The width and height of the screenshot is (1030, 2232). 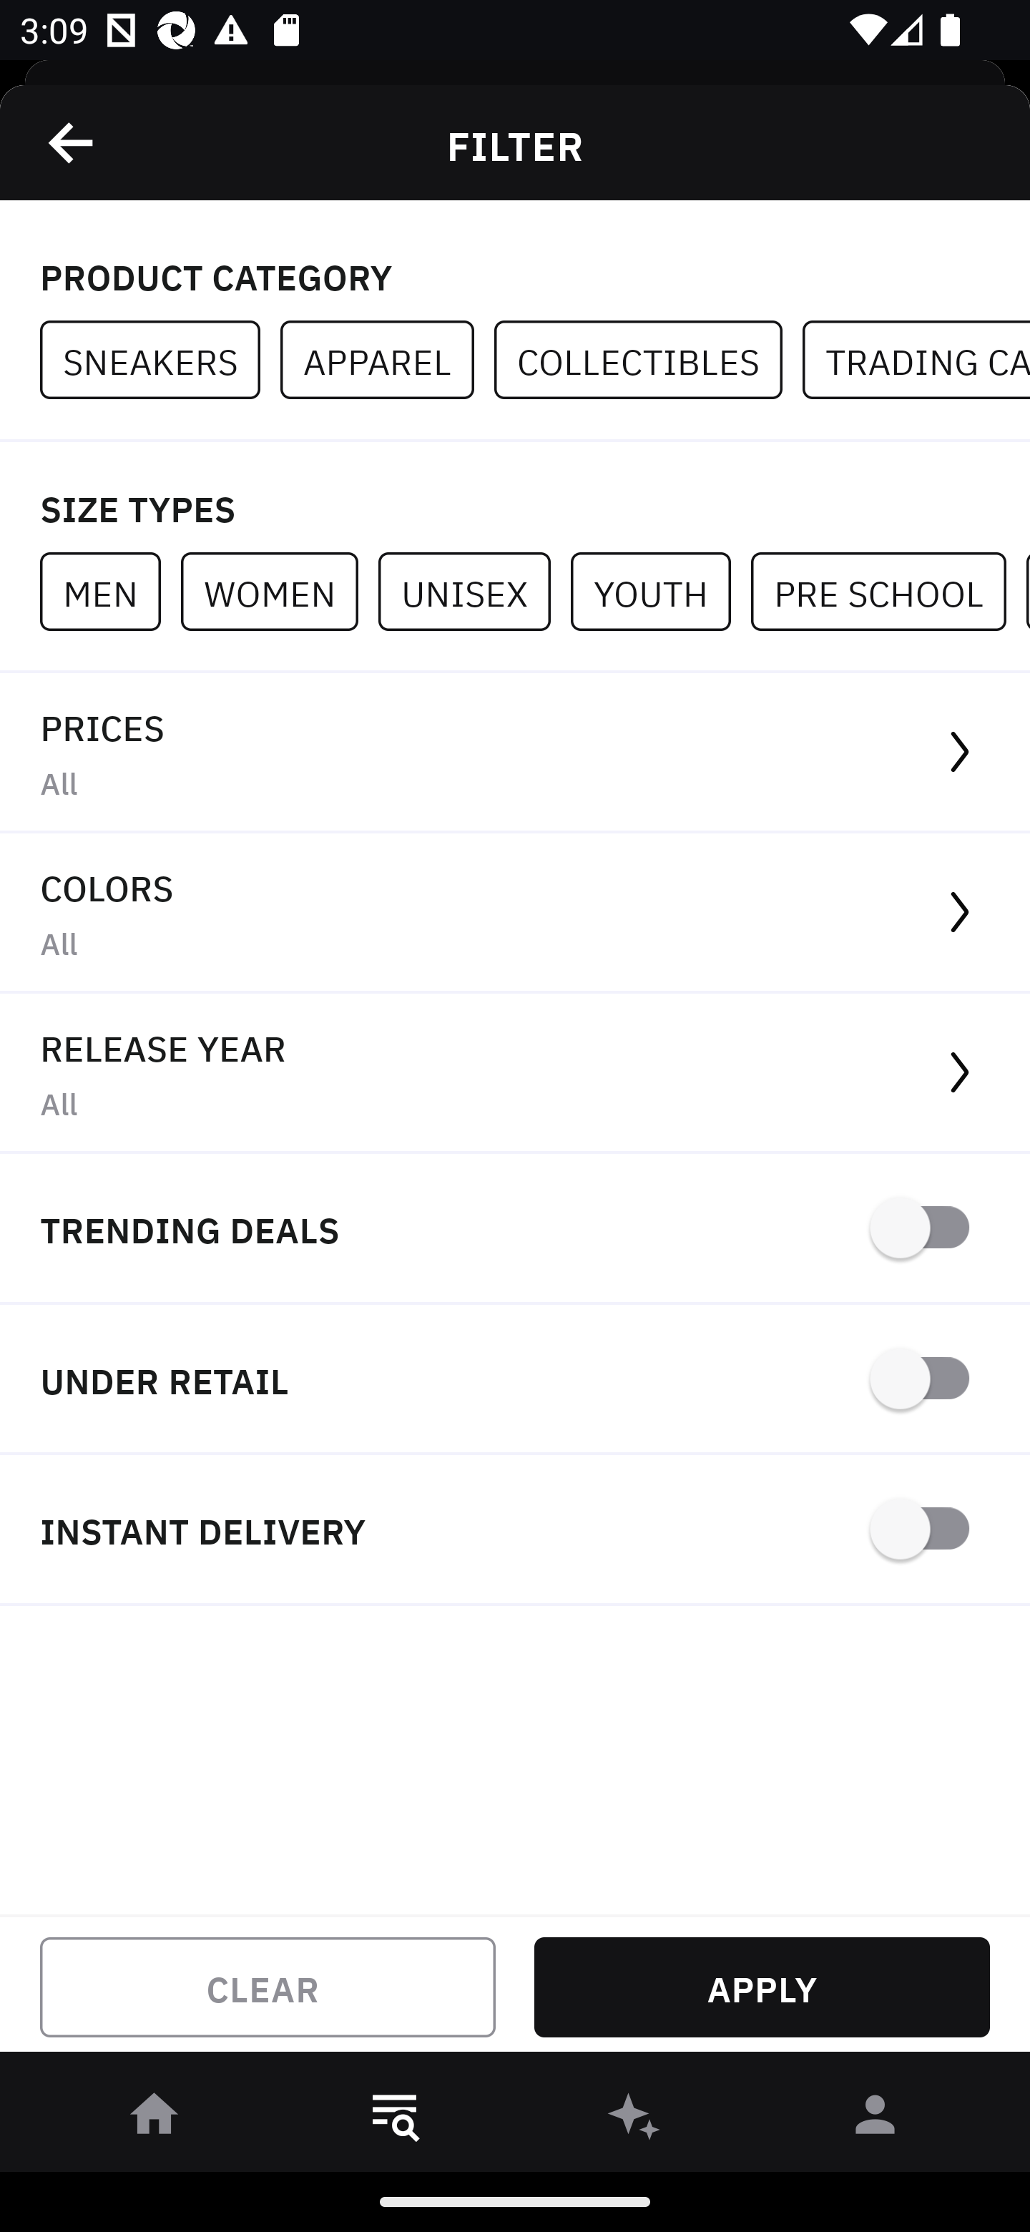 I want to click on APPAREL, so click(x=387, y=361).